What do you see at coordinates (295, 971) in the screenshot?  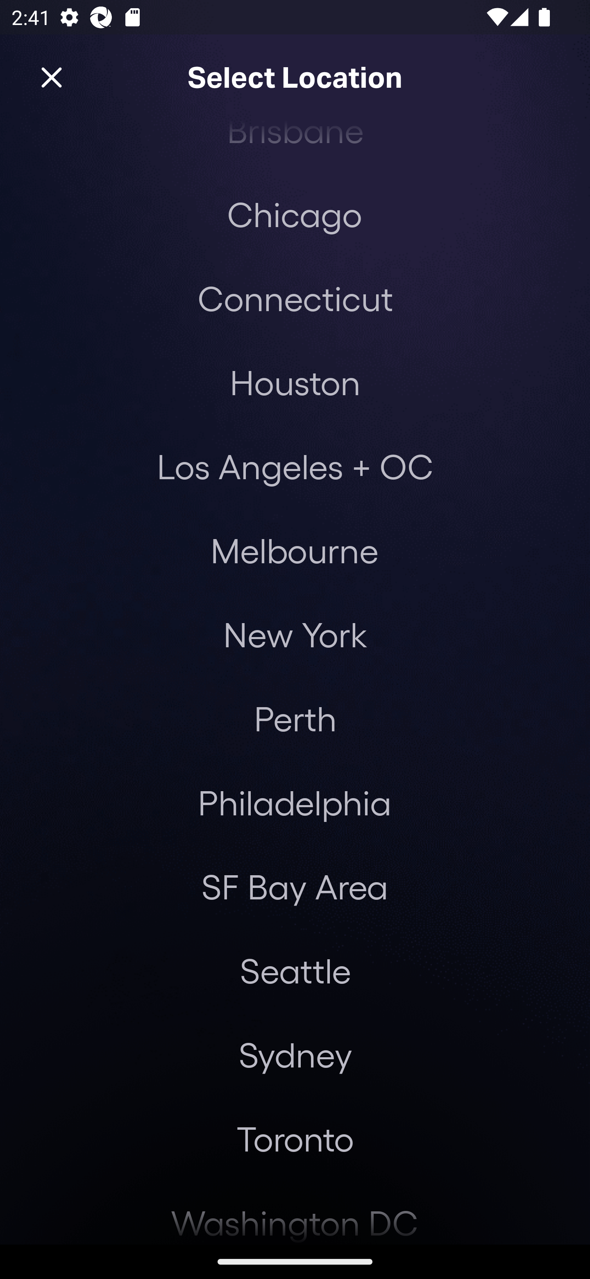 I see `Seattle` at bounding box center [295, 971].